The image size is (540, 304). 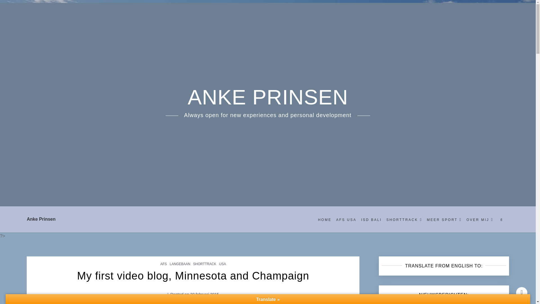 What do you see at coordinates (522, 292) in the screenshot?
I see `Go to Top` at bounding box center [522, 292].